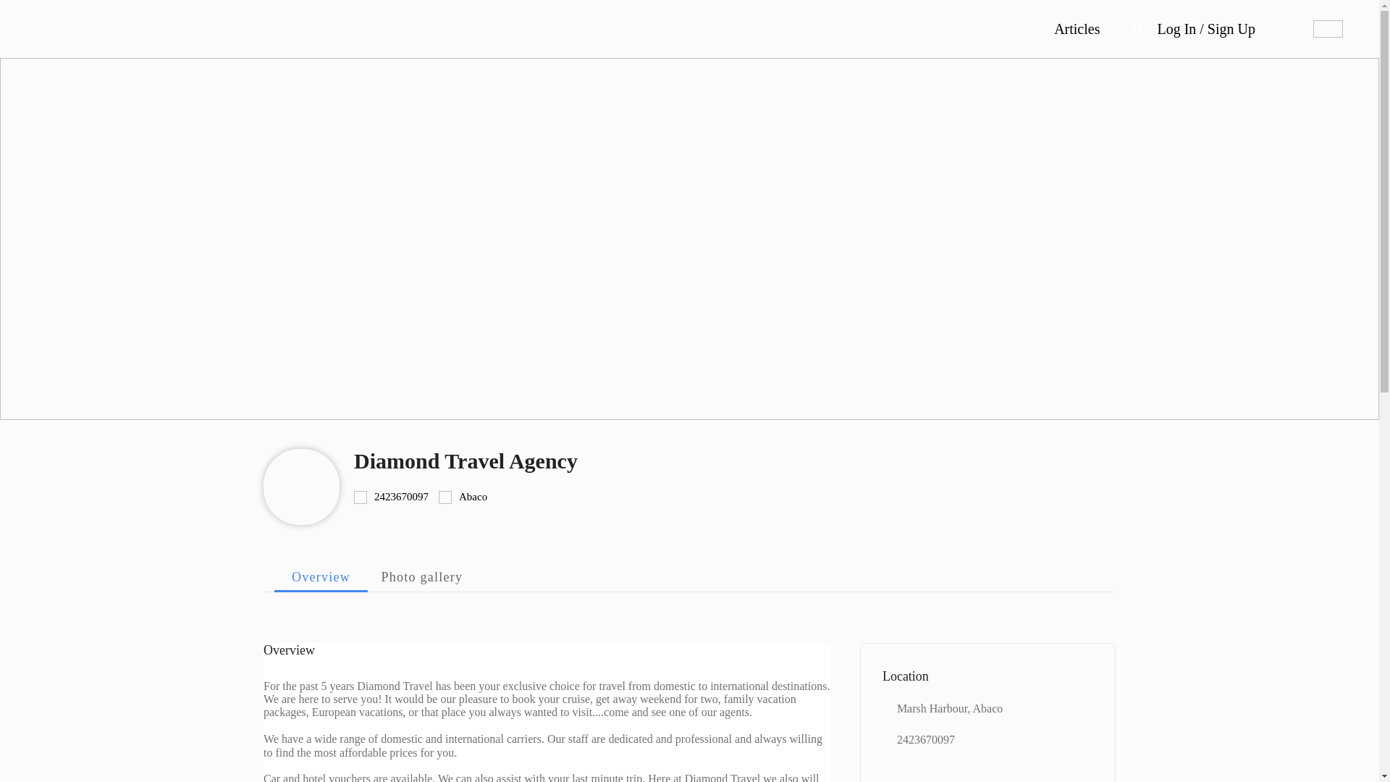 The height and width of the screenshot is (782, 1390). I want to click on Photo gallery, so click(422, 576).